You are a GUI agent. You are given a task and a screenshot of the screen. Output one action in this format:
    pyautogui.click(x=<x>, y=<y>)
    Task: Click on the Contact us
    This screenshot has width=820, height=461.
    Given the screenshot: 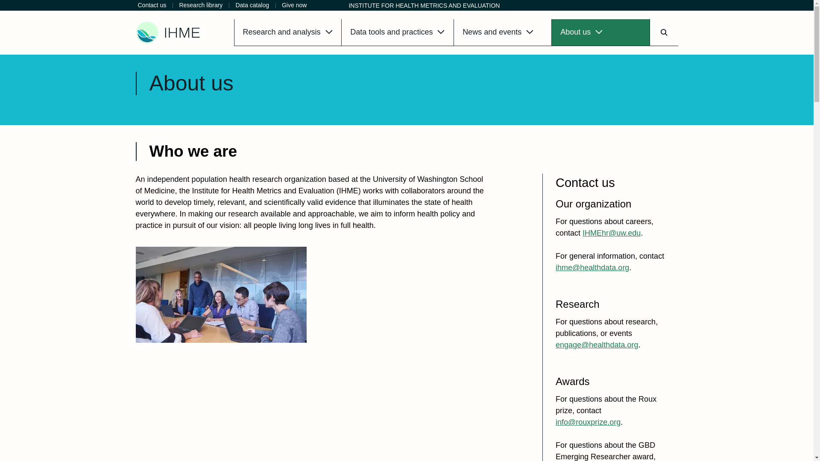 What is the action you would take?
    pyautogui.click(x=152, y=5)
    